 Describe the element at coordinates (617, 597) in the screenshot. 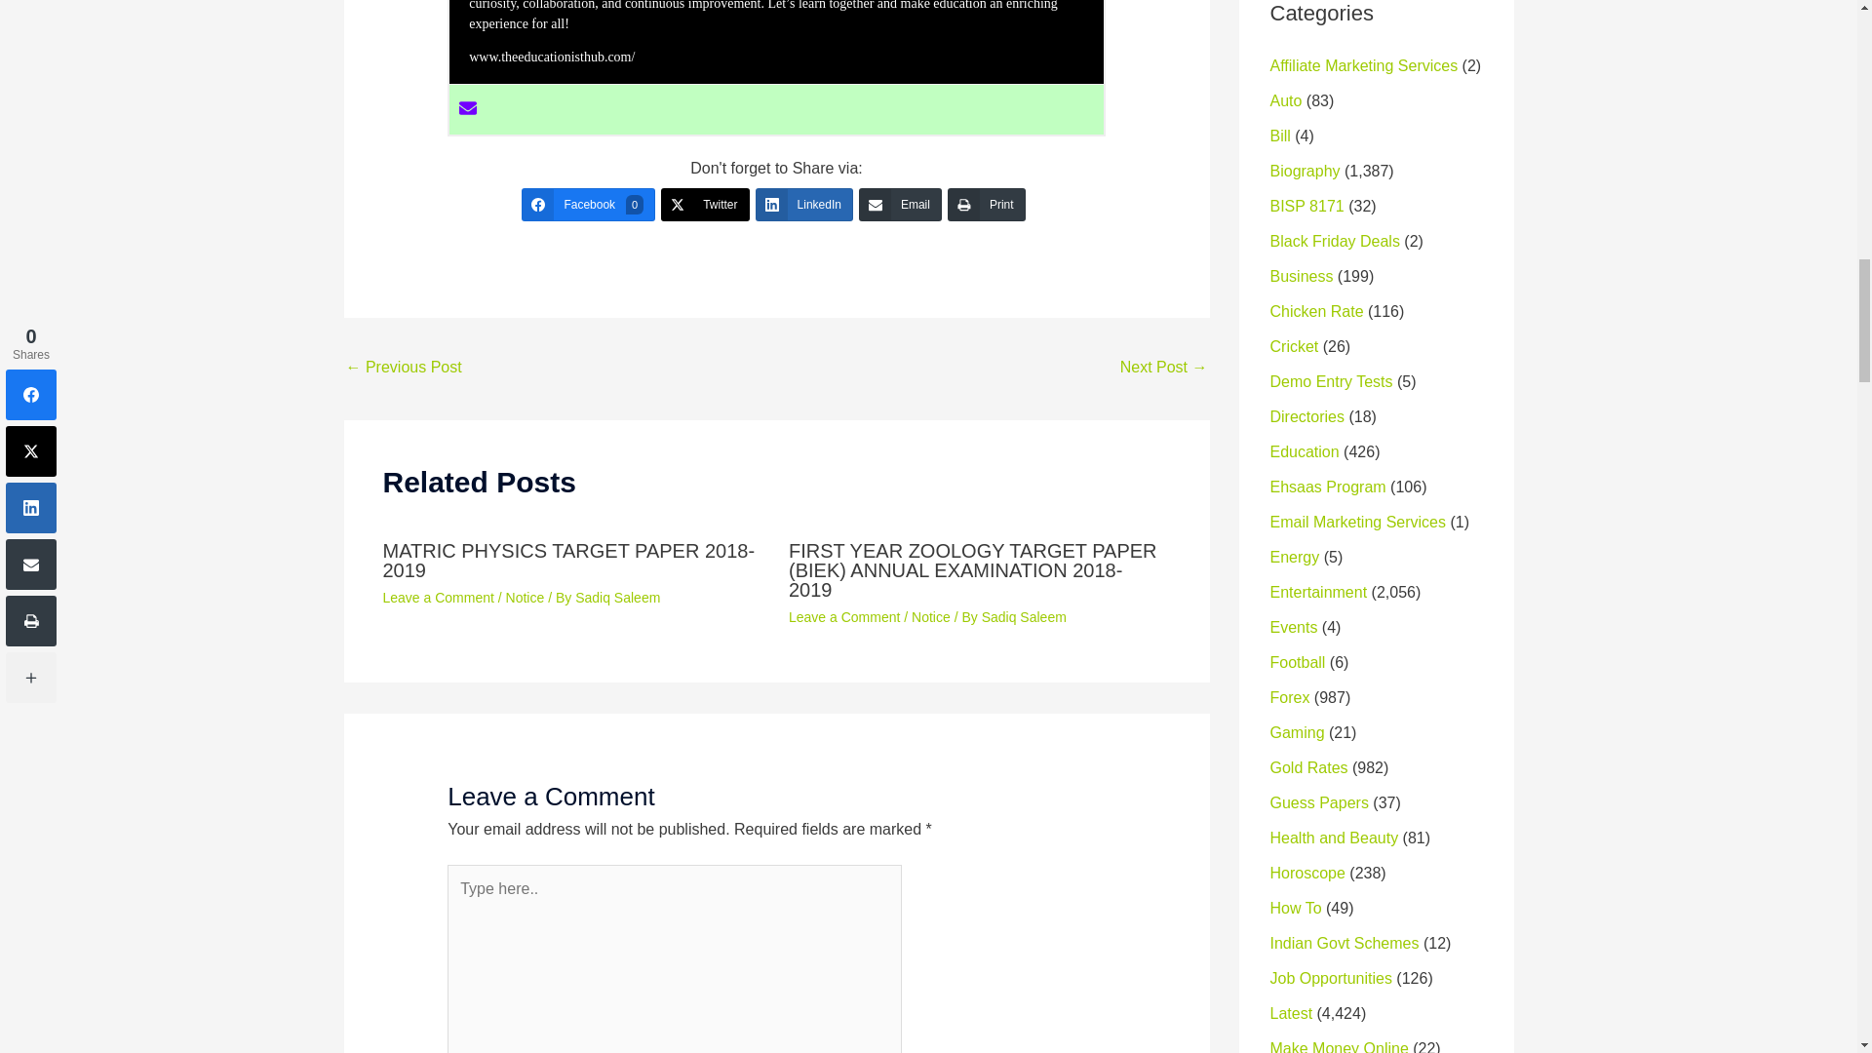

I see `View all posts by Sadiq Saleem` at that location.